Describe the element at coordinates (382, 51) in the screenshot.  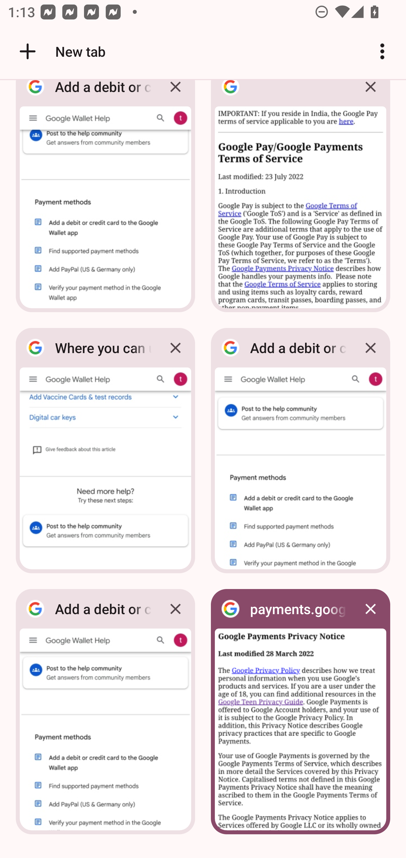
I see `Customize and control Google Chrome` at that location.